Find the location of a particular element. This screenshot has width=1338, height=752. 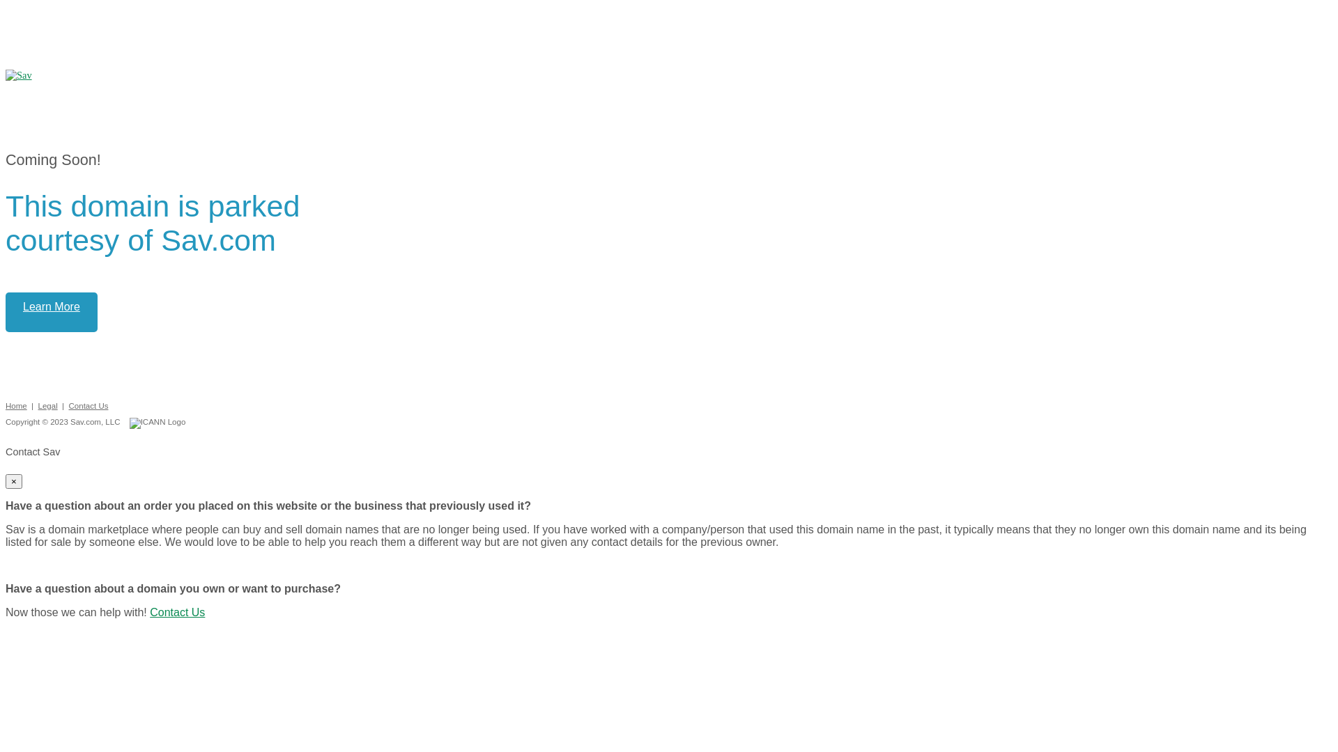

Contact Us is located at coordinates (177, 613).